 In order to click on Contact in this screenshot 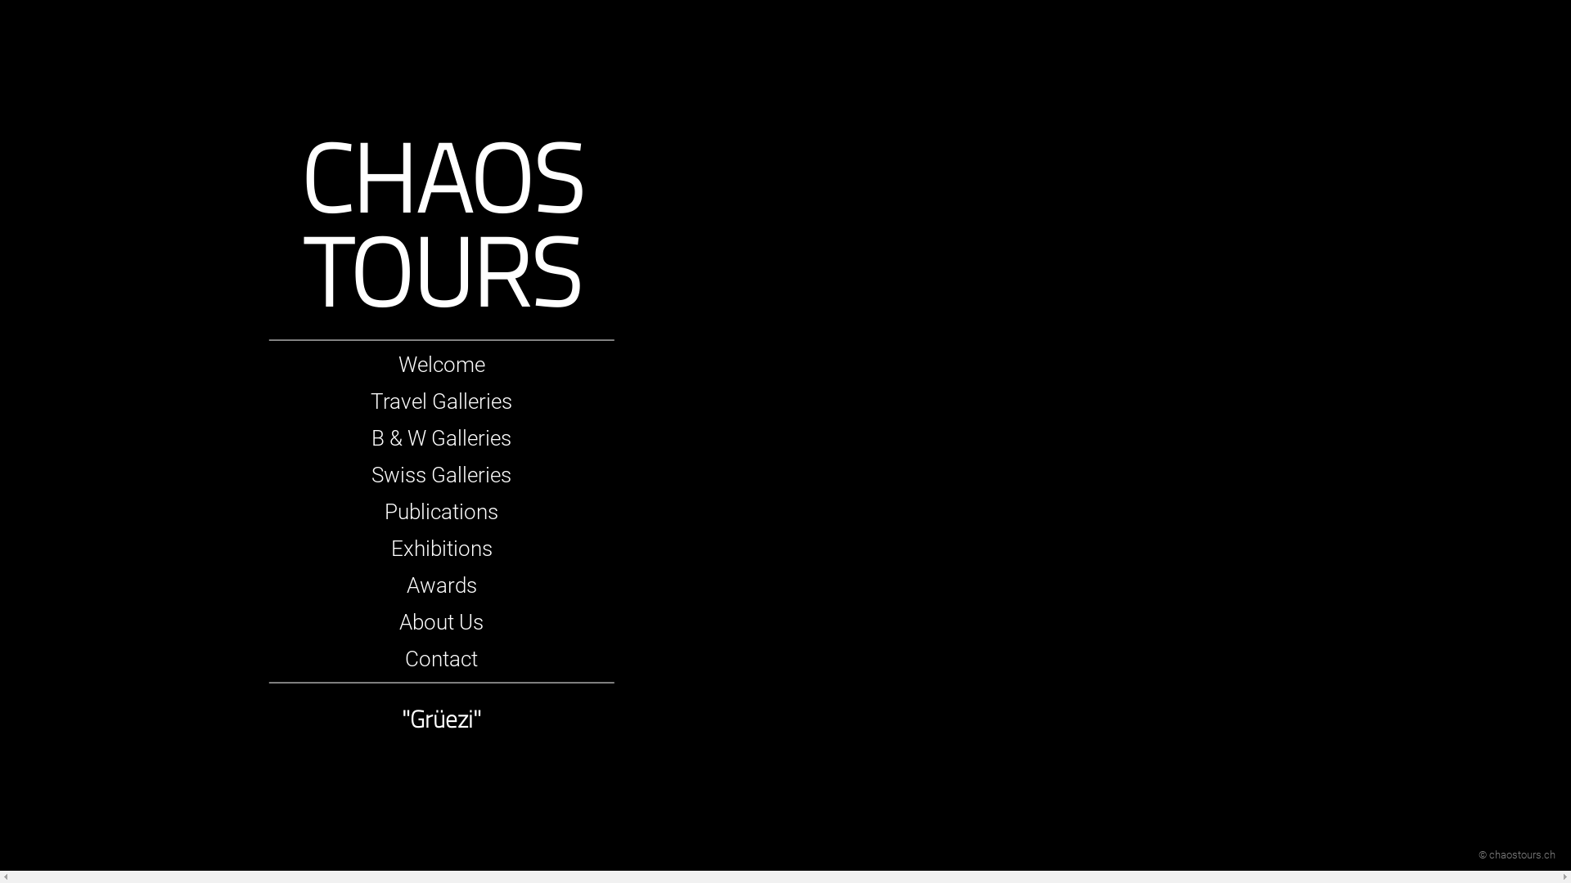, I will do `click(442, 659)`.